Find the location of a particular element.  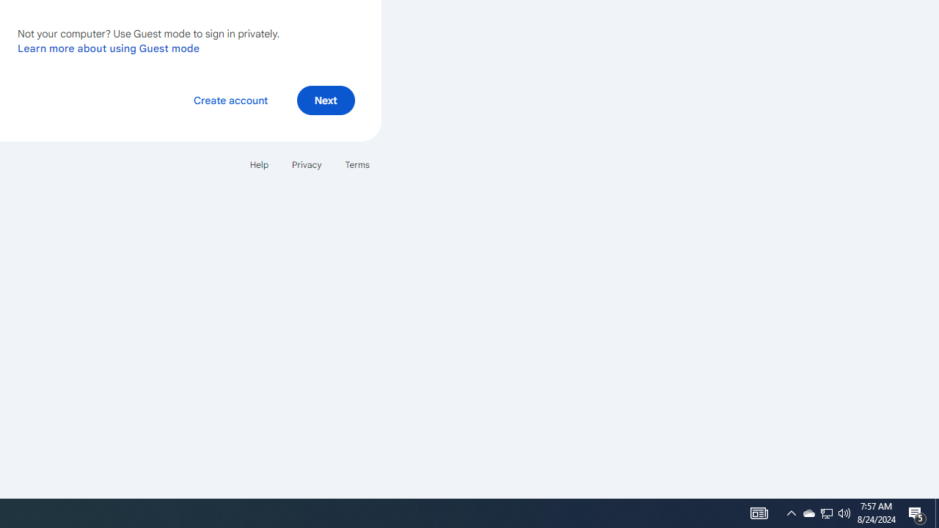

Create account is located at coordinates (230, 100).